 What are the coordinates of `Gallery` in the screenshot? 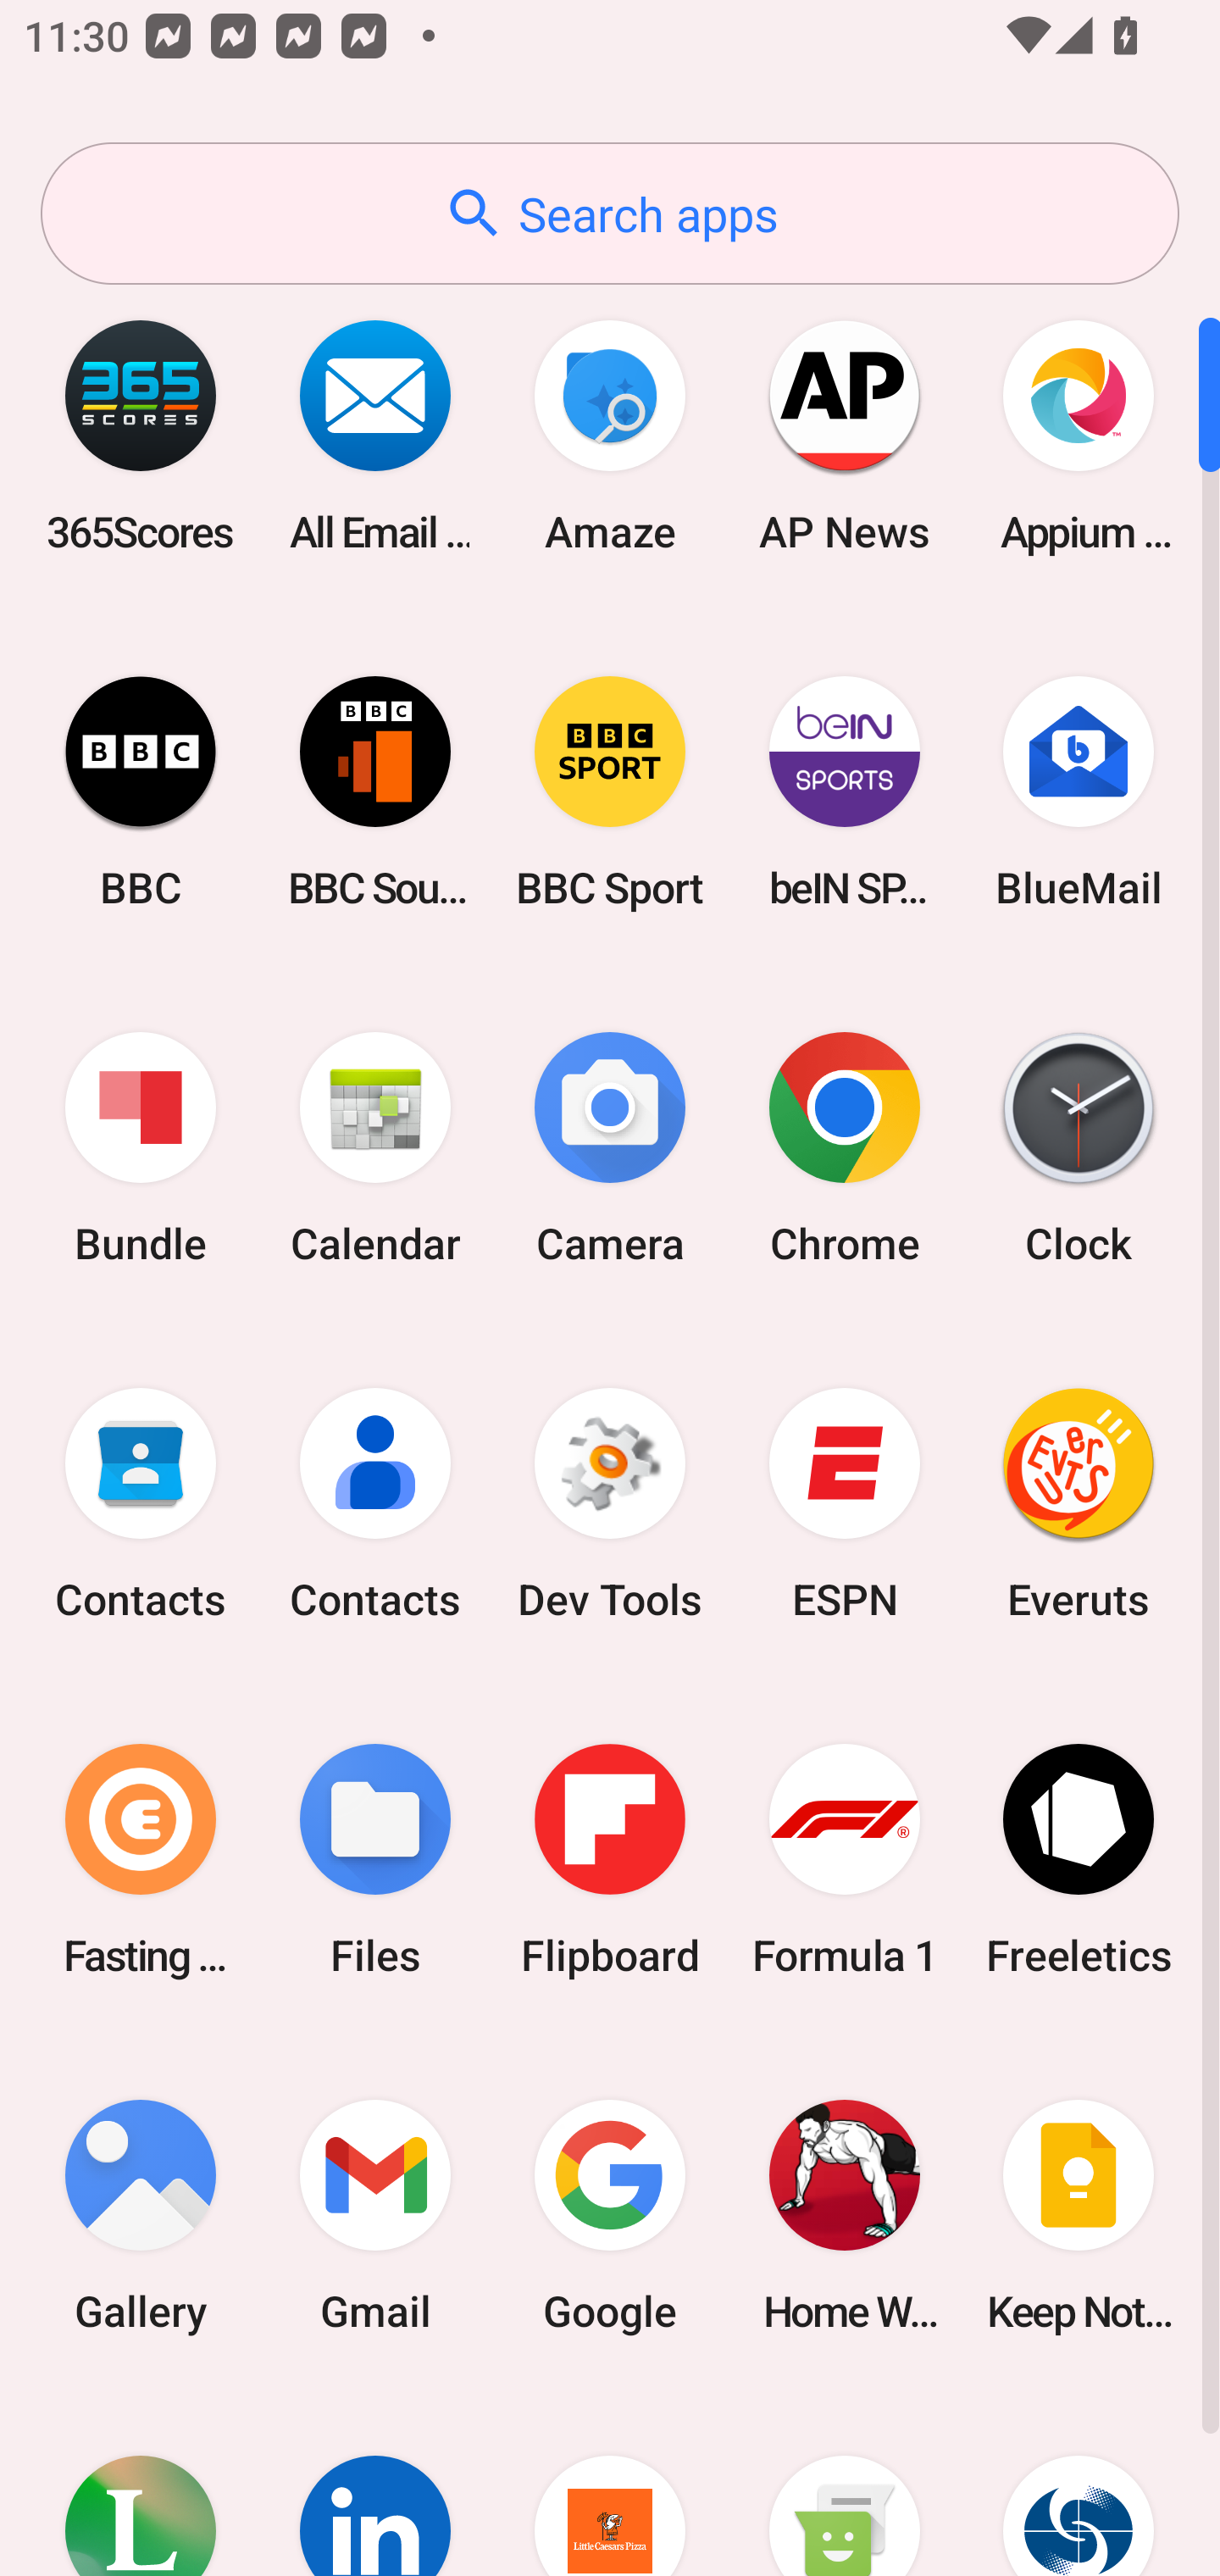 It's located at (141, 2215).